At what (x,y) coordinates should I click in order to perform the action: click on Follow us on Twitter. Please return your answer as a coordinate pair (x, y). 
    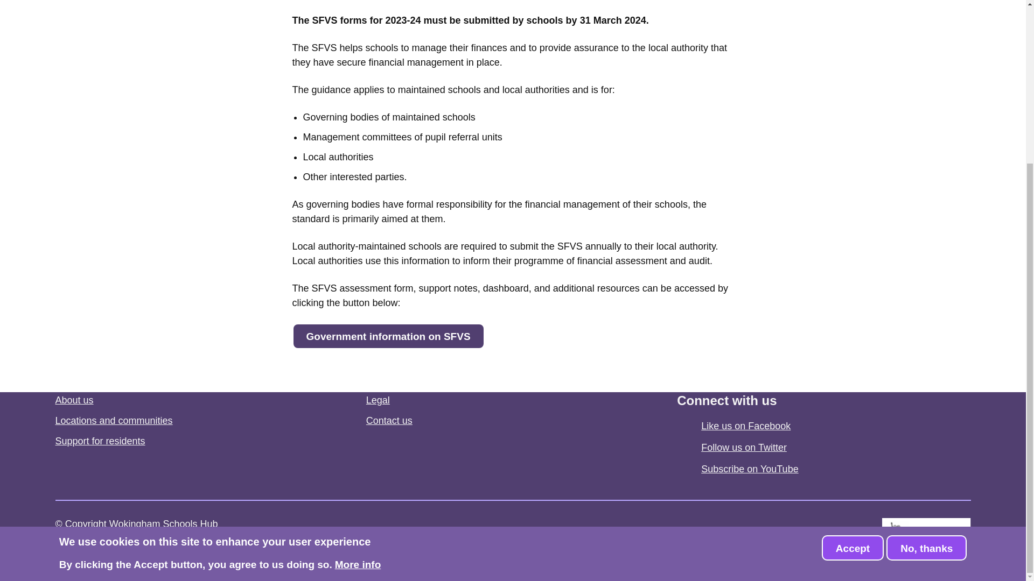
    Looking at the image, I should click on (744, 448).